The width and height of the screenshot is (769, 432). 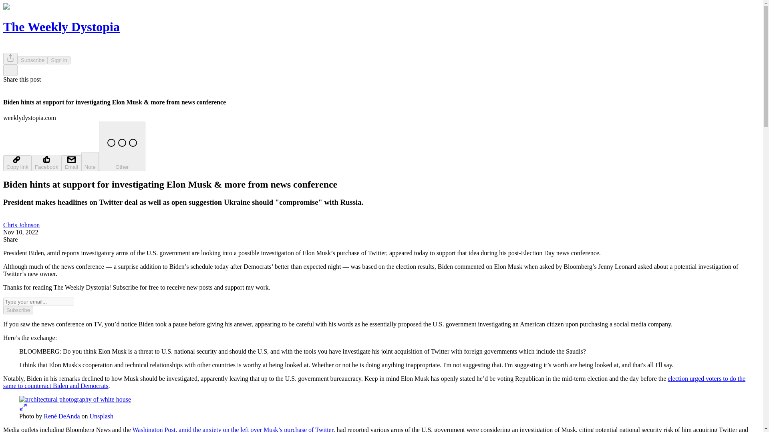 I want to click on Unsplash, so click(x=102, y=416).